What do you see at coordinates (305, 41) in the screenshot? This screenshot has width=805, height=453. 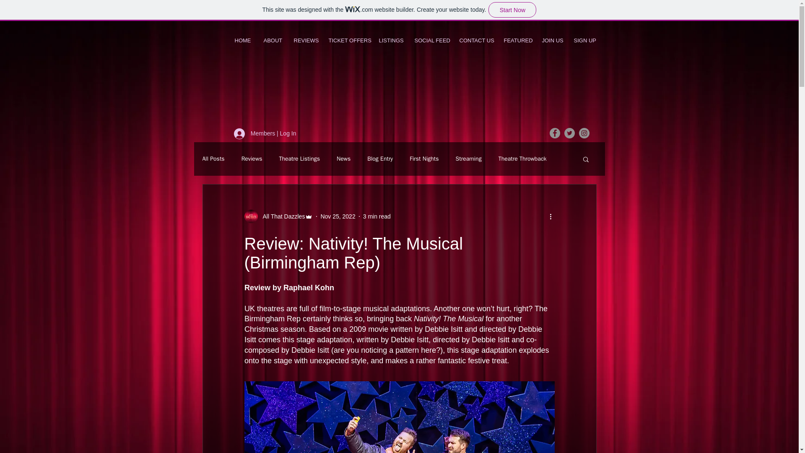 I see `REVIEWS` at bounding box center [305, 41].